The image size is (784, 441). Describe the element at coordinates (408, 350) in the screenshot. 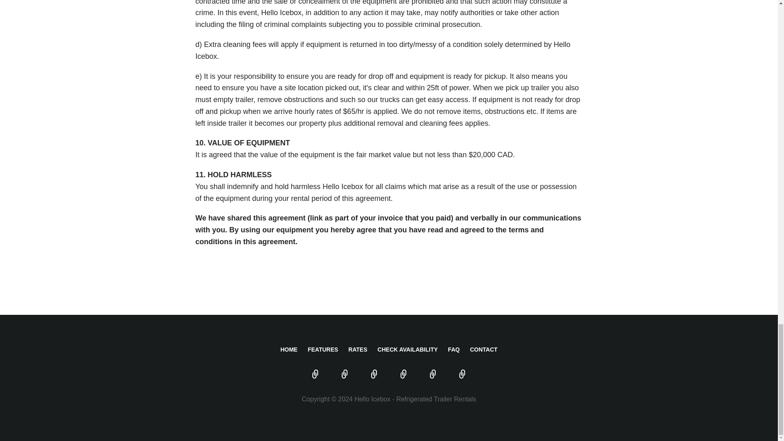

I see `CHECK AVAILABILITY` at that location.